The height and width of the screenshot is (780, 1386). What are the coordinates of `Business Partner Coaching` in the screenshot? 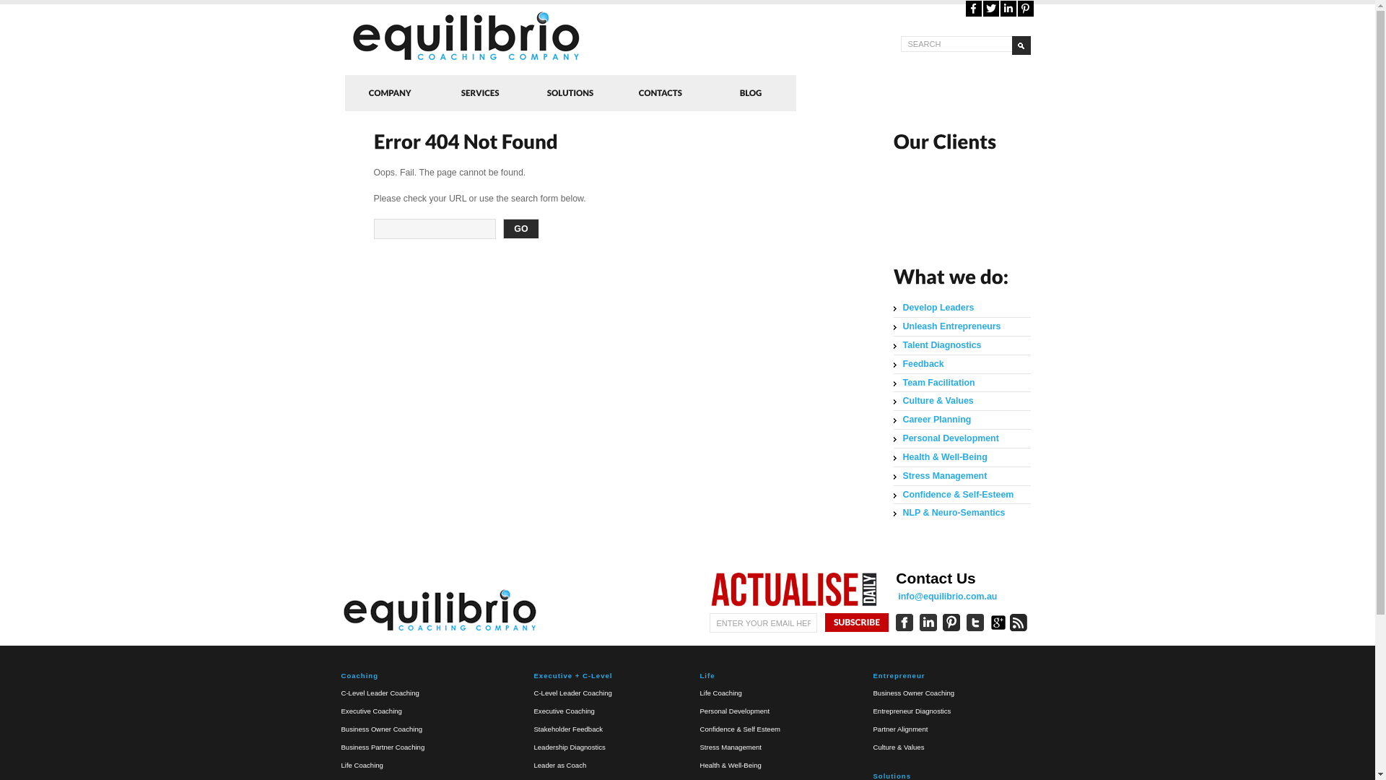 It's located at (383, 747).